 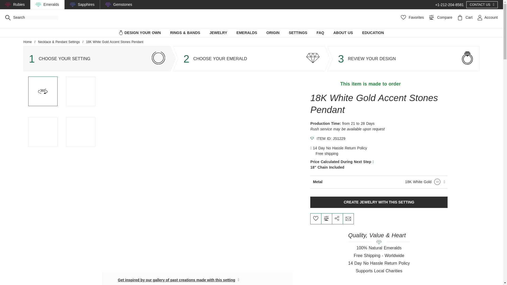 I want to click on Step Setting, so click(x=158, y=58).